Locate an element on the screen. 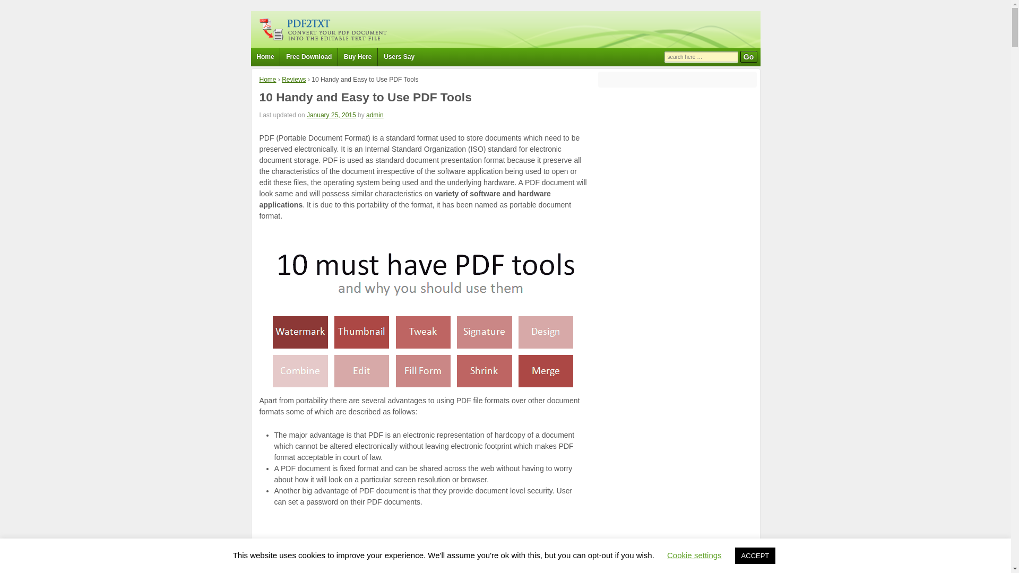 This screenshot has width=1019, height=573. January 25, 2015 is located at coordinates (331, 115).